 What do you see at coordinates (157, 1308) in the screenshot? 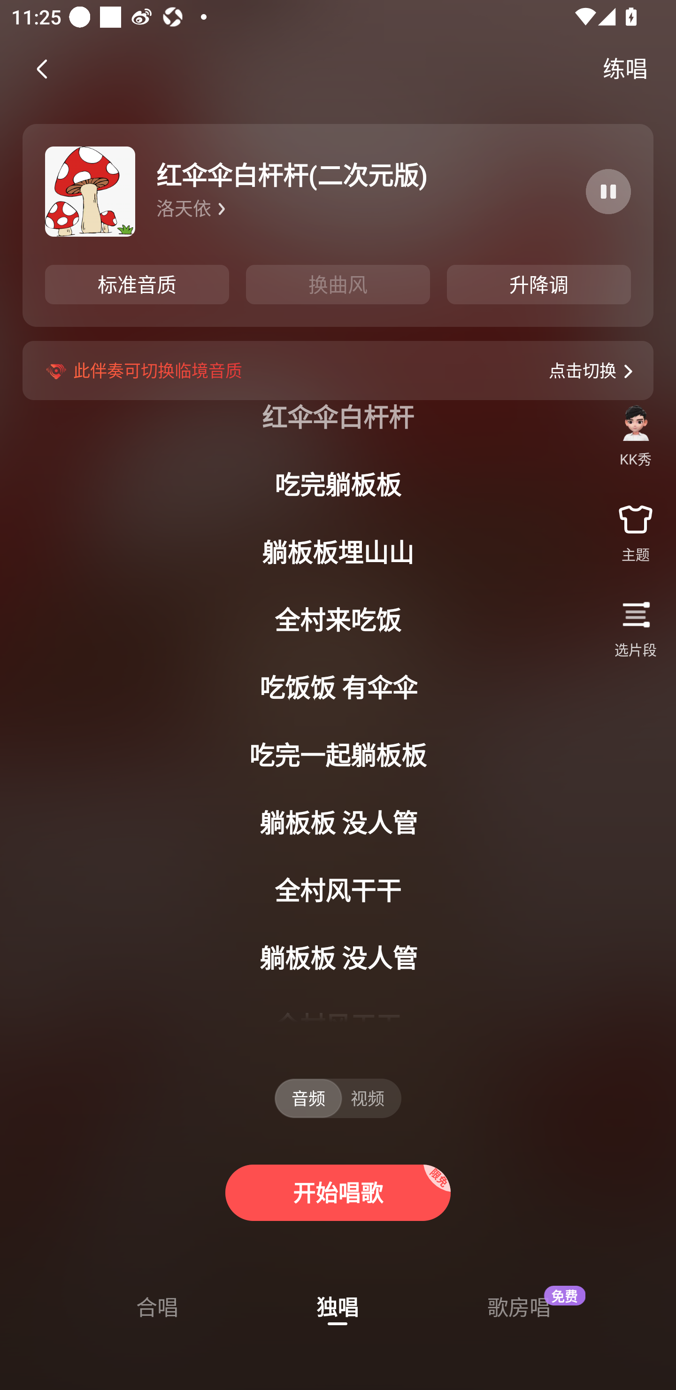
I see `合唱` at bounding box center [157, 1308].